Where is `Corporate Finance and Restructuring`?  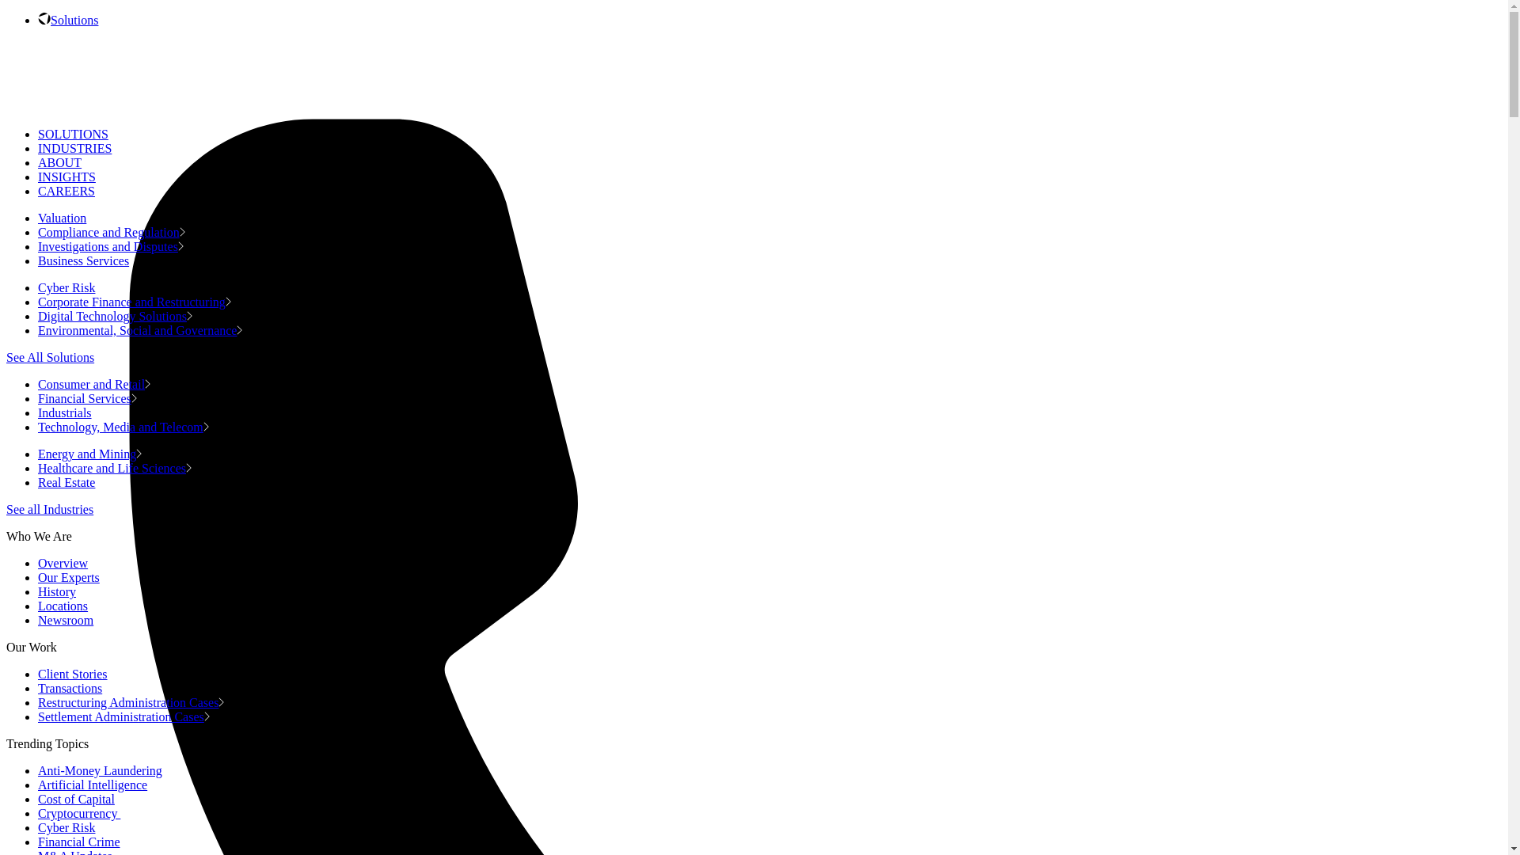 Corporate Finance and Restructuring is located at coordinates (135, 301).